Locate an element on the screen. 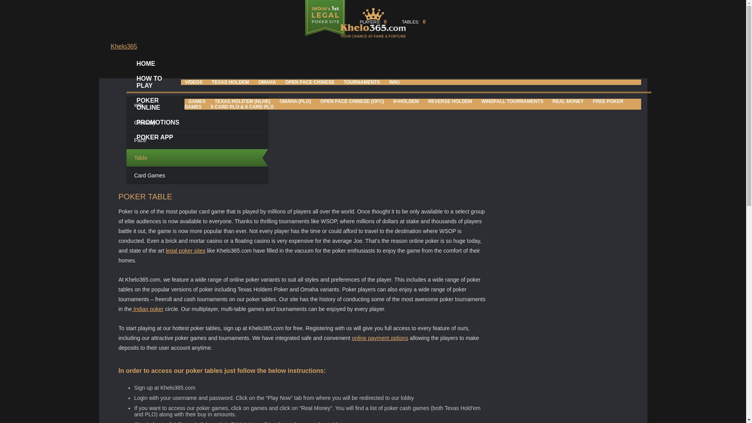 Image resolution: width=752 pixels, height=423 pixels. REVERSE HOLDEM is located at coordinates (450, 101).